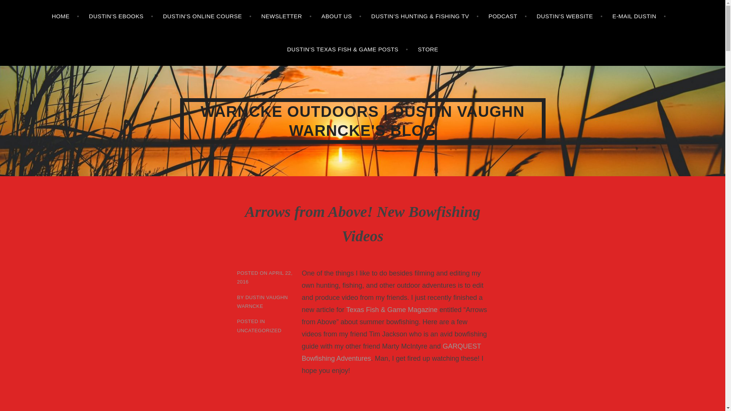 This screenshot has width=731, height=411. What do you see at coordinates (265, 277) in the screenshot?
I see `APRIL 22, 2016` at bounding box center [265, 277].